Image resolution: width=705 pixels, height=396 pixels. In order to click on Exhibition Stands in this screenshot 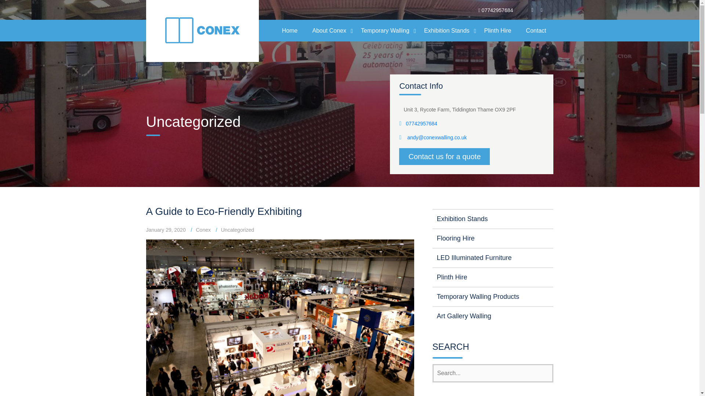, I will do `click(493, 219)`.